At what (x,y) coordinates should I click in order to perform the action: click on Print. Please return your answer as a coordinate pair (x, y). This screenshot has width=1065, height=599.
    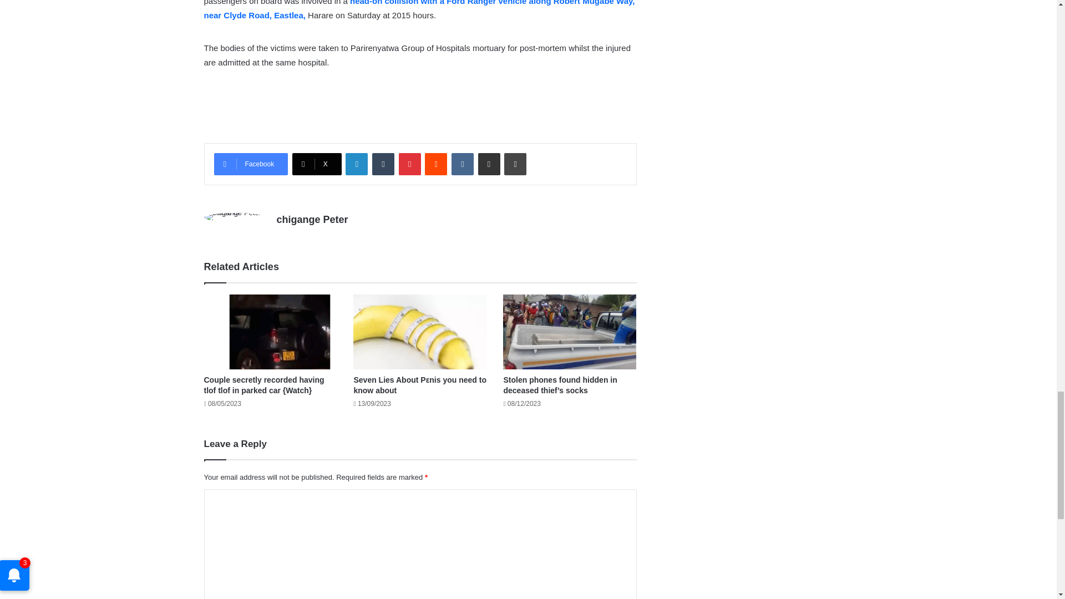
    Looking at the image, I should click on (515, 164).